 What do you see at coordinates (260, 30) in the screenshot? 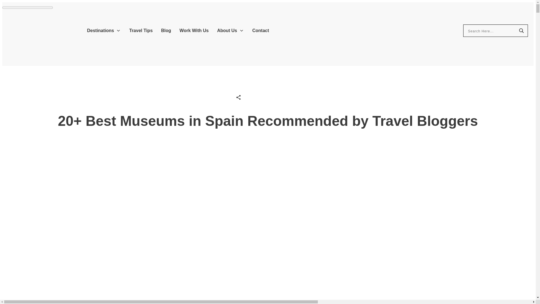
I see `Contact` at bounding box center [260, 30].